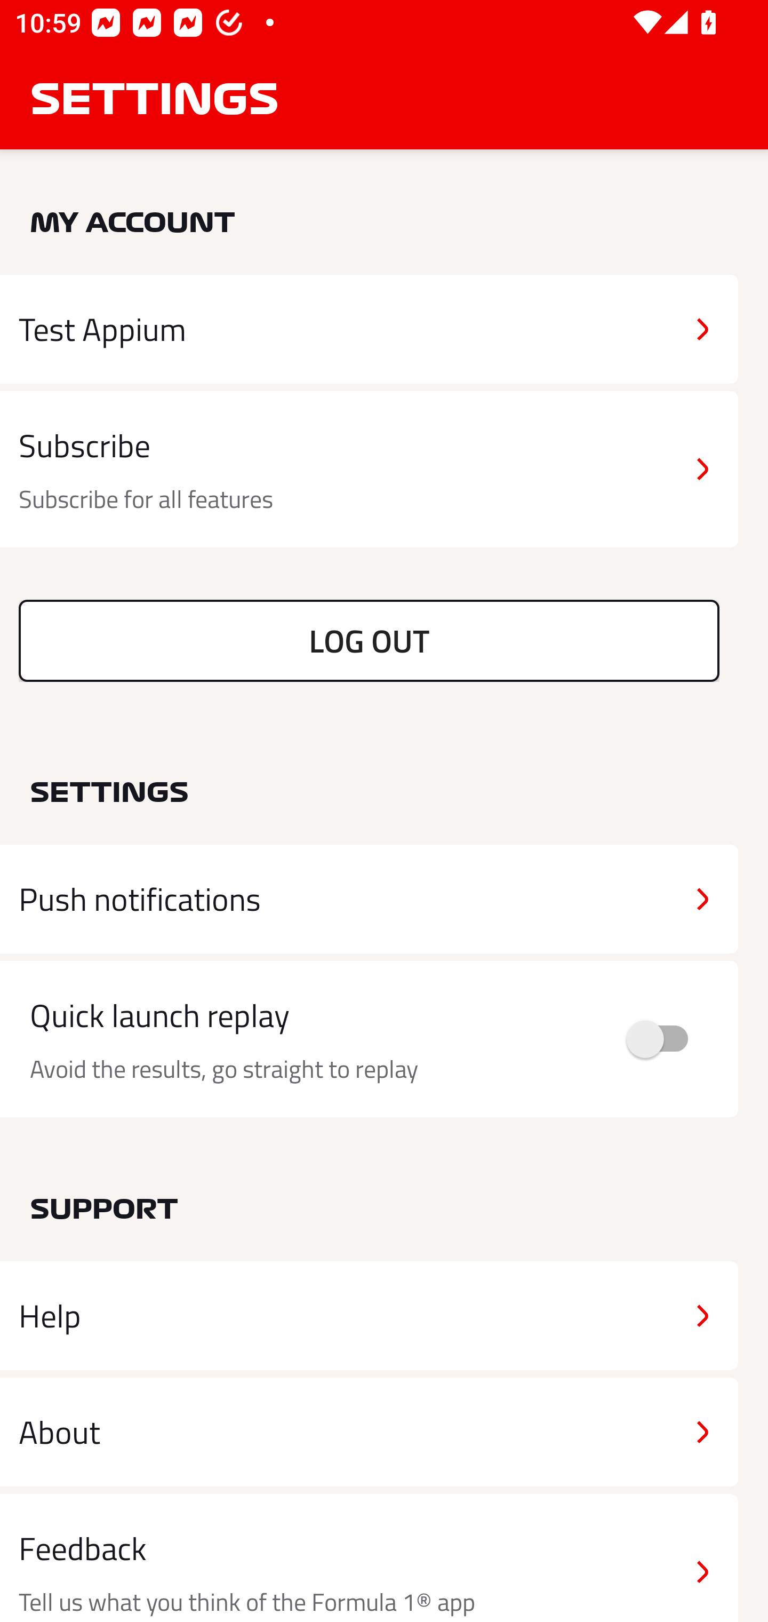 The height and width of the screenshot is (1622, 768). What do you see at coordinates (369, 470) in the screenshot?
I see `Subscribe Subscribe for all features` at bounding box center [369, 470].